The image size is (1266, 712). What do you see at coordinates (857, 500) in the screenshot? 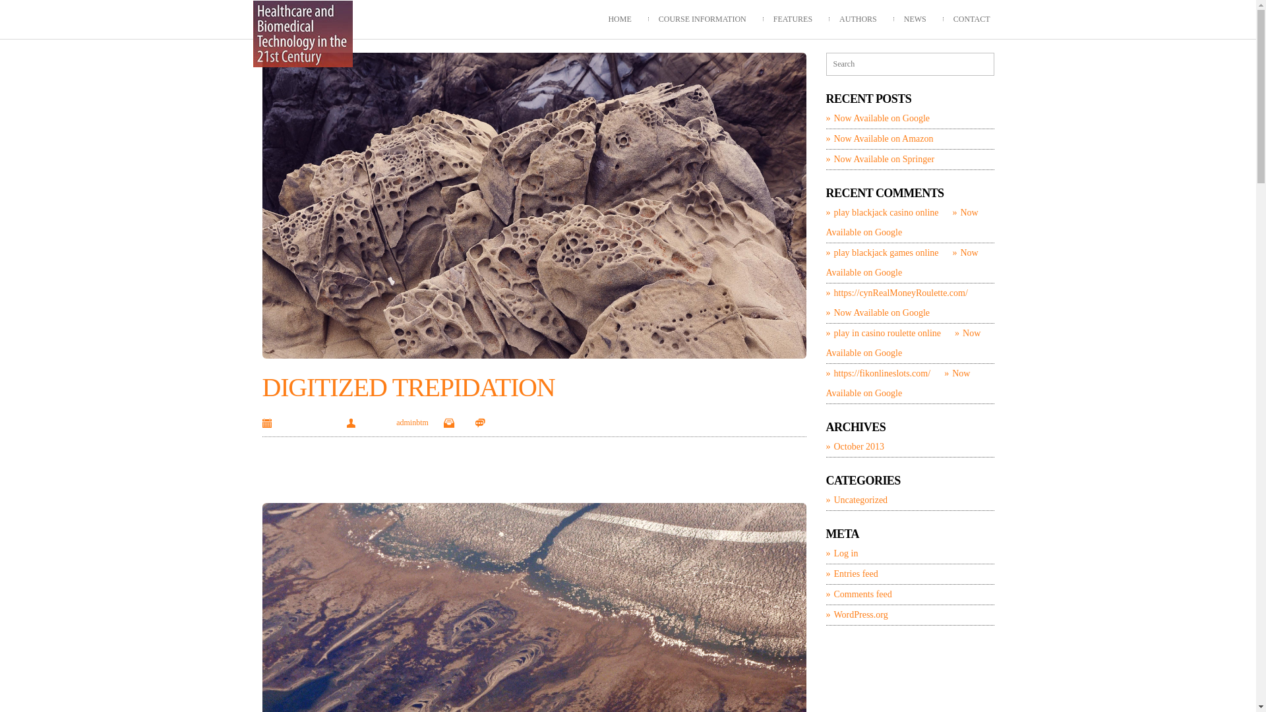
I see `Uncategorized` at bounding box center [857, 500].